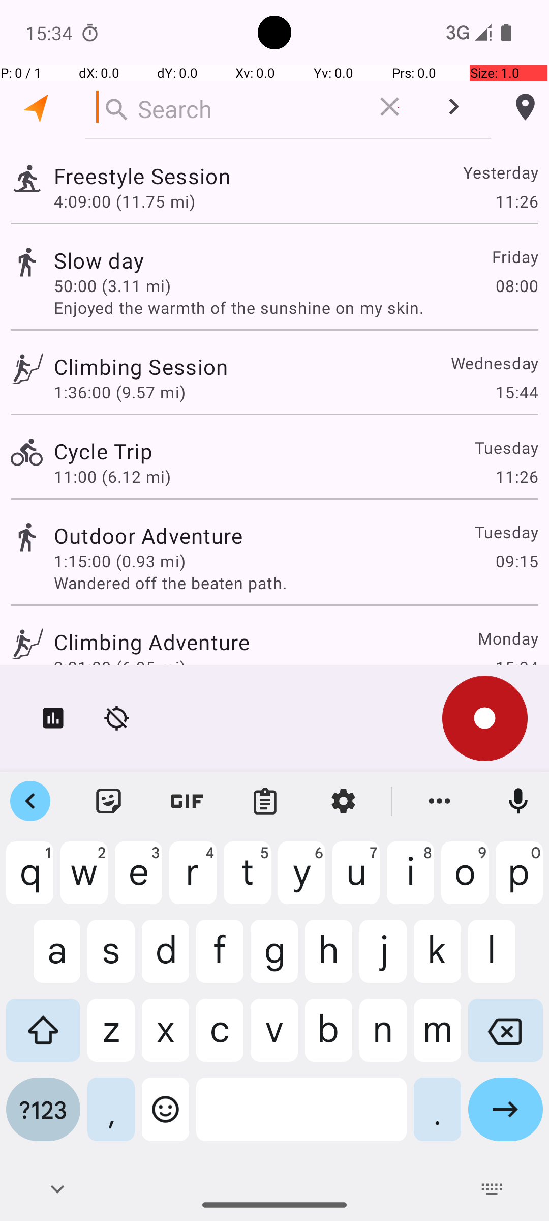 This screenshot has width=549, height=1221. What do you see at coordinates (120, 667) in the screenshot?
I see `3:31:00 (6.95 mi)` at bounding box center [120, 667].